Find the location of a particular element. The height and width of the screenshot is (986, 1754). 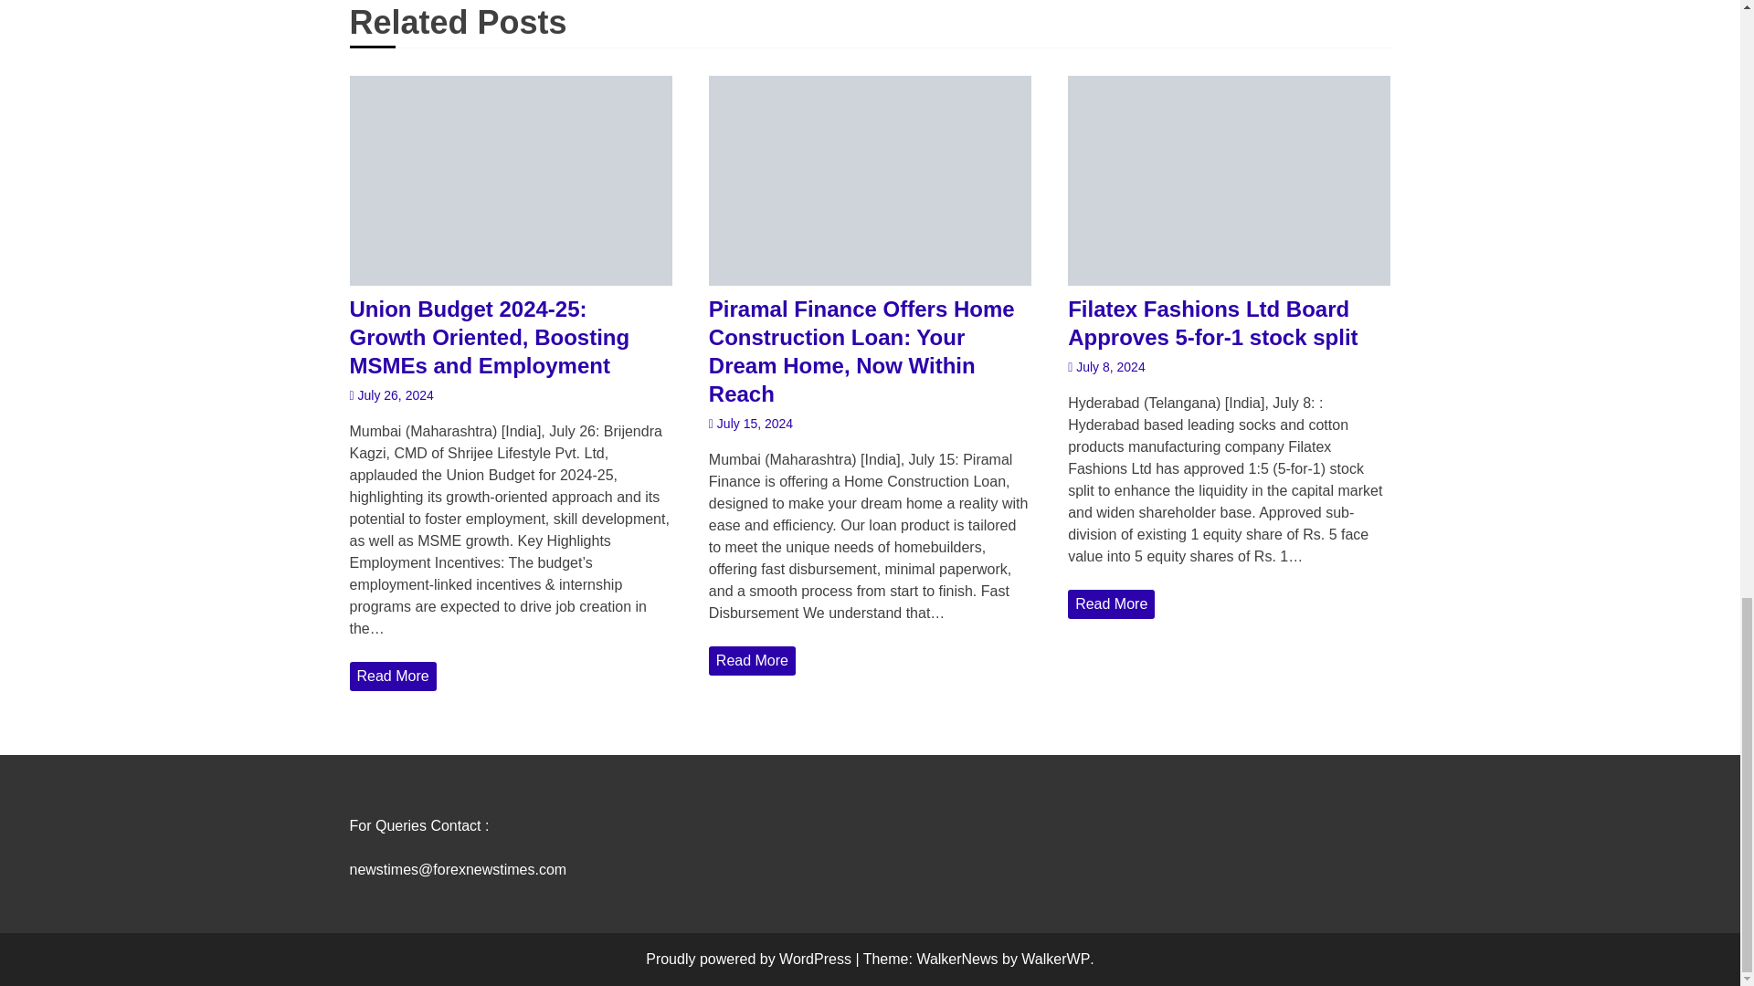

July 8, 2024 is located at coordinates (1106, 367).